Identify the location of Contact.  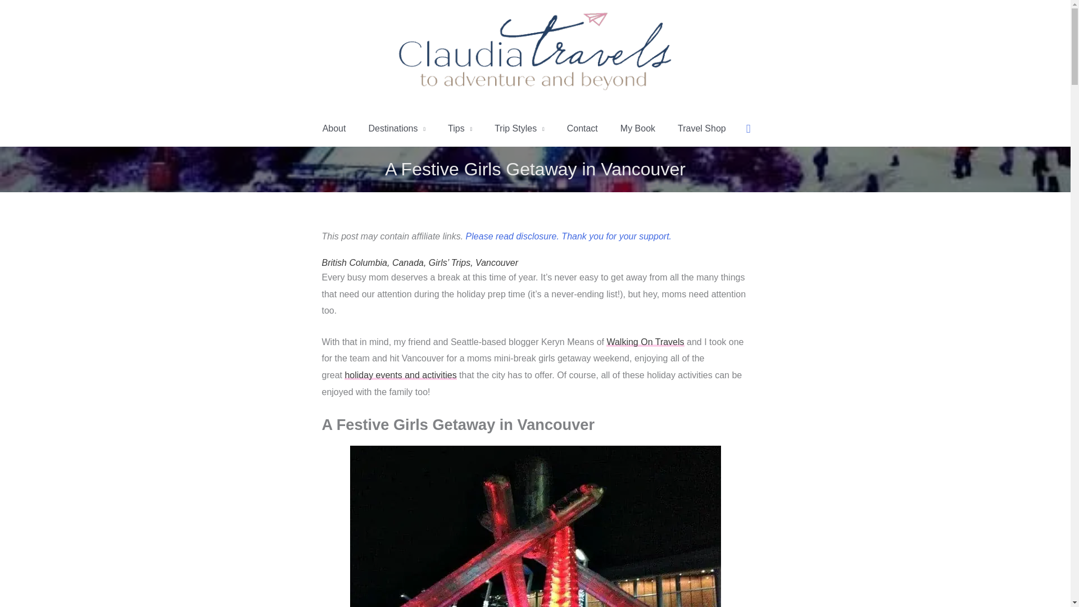
(582, 128).